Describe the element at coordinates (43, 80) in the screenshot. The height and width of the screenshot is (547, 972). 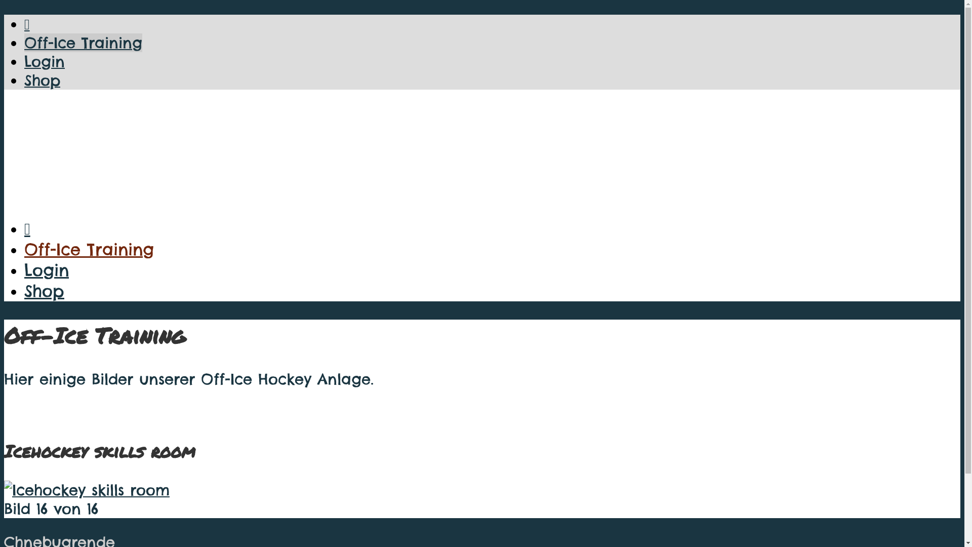
I see `Shop` at that location.